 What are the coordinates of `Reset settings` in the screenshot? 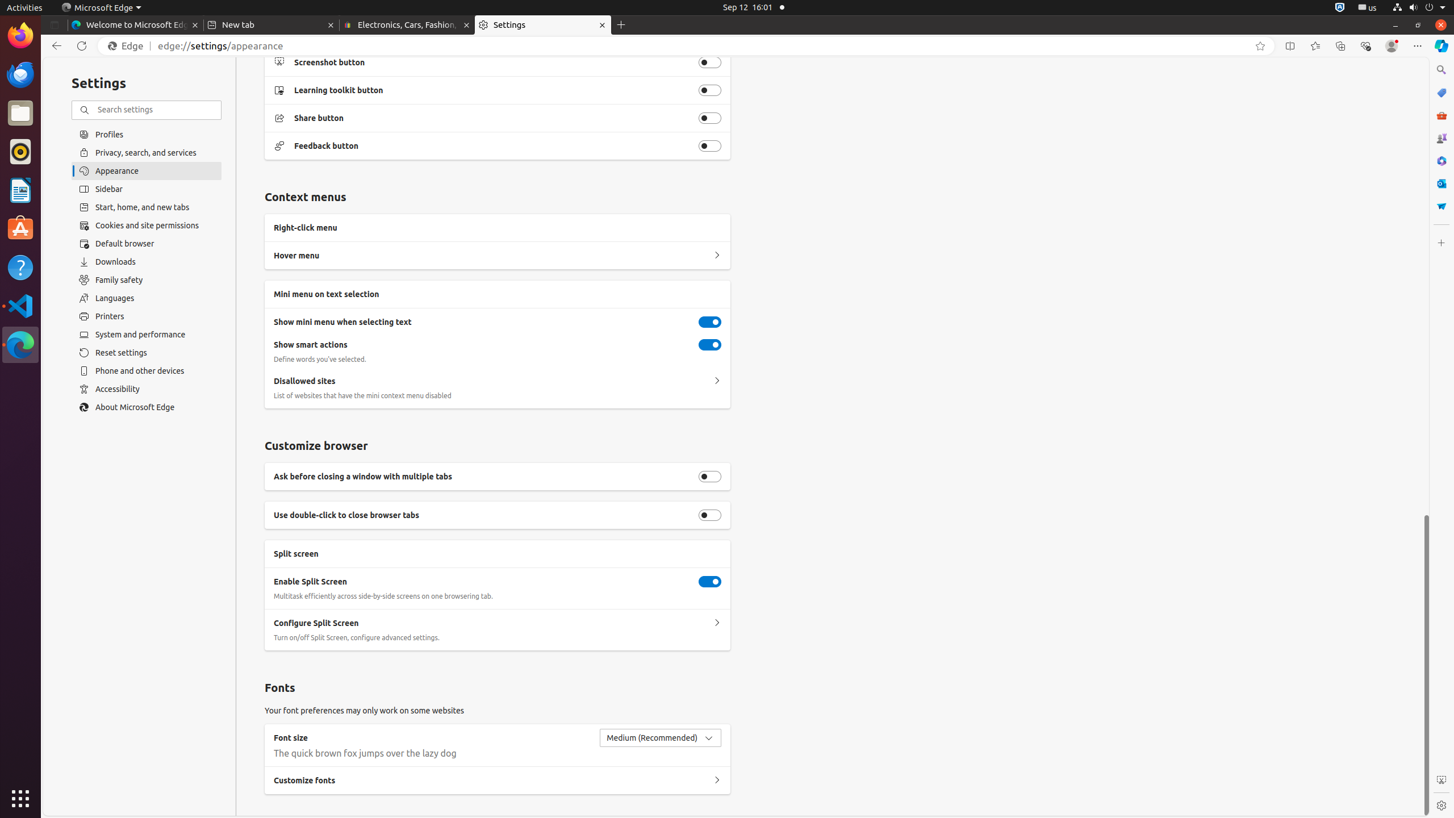 It's located at (147, 353).